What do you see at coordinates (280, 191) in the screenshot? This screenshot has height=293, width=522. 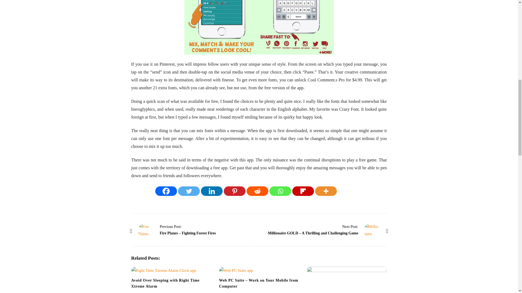 I see `Whatsapp` at bounding box center [280, 191].